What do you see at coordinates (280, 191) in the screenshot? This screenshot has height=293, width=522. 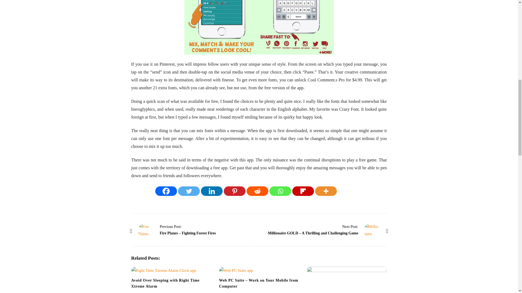 I see `Whatsapp` at bounding box center [280, 191].